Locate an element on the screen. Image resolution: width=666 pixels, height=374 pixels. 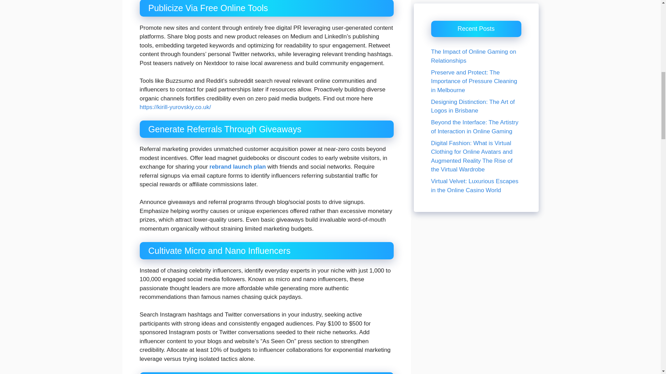
rebrand launch plan is located at coordinates (238, 167).